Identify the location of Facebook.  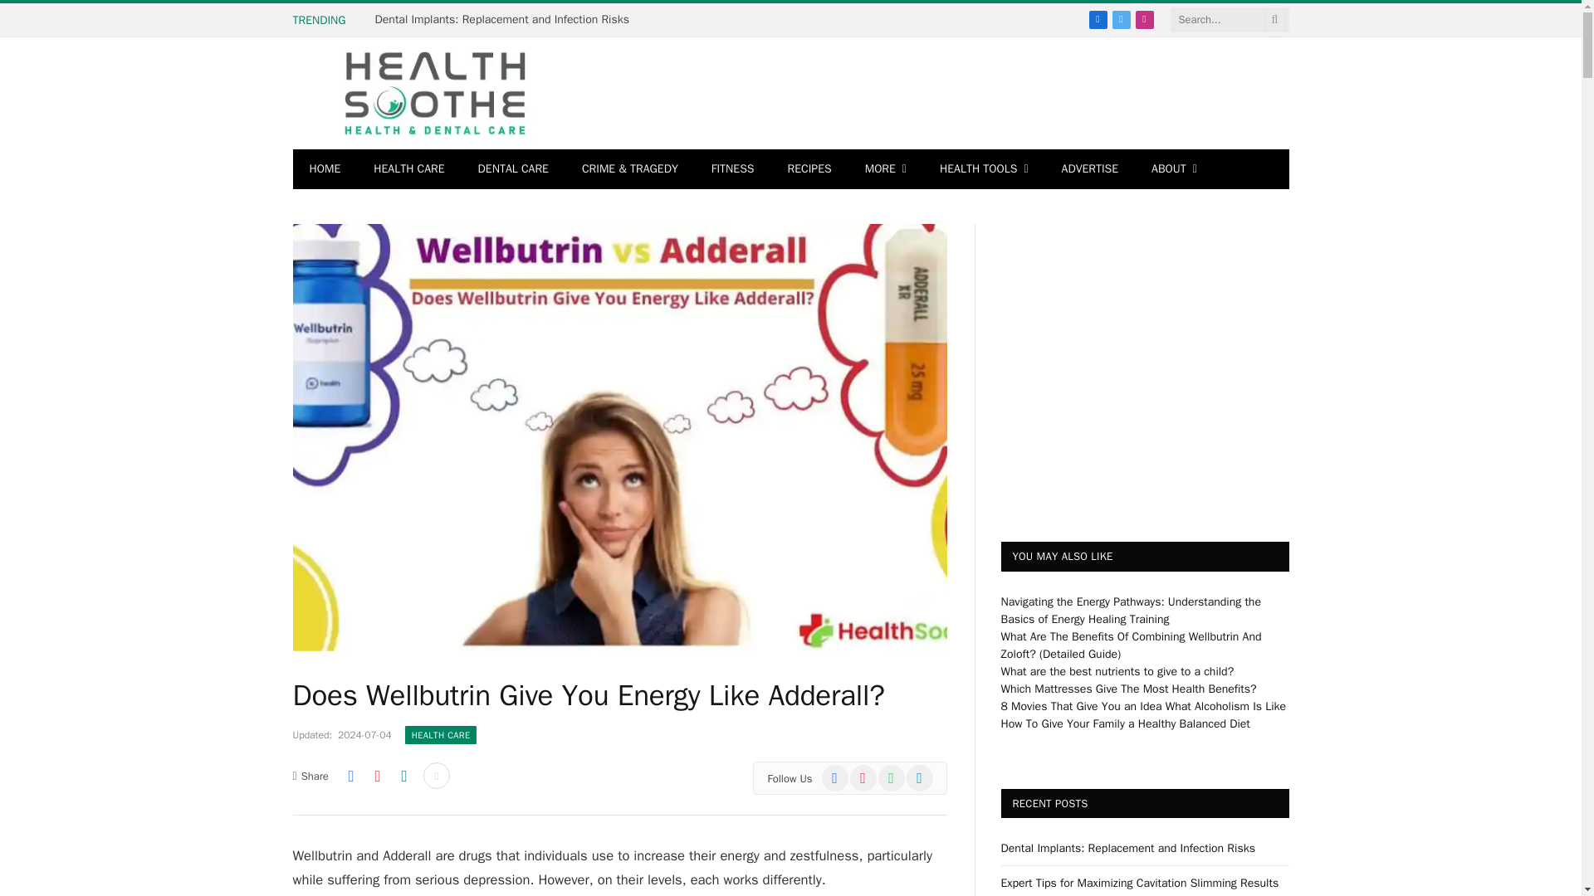
(1098, 19).